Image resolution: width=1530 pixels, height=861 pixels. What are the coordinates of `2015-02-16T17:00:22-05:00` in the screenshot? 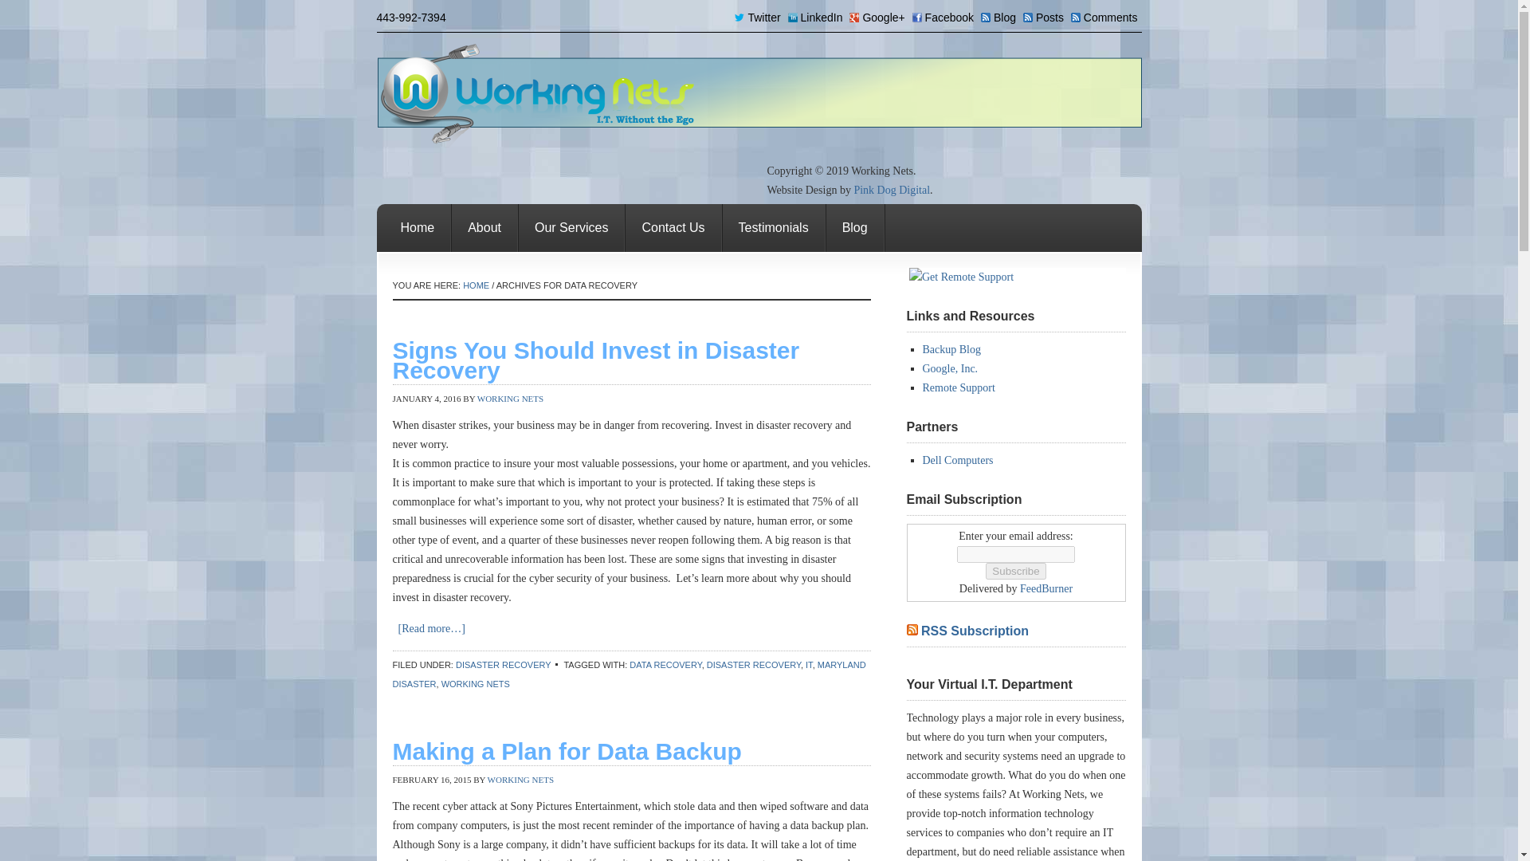 It's located at (431, 780).